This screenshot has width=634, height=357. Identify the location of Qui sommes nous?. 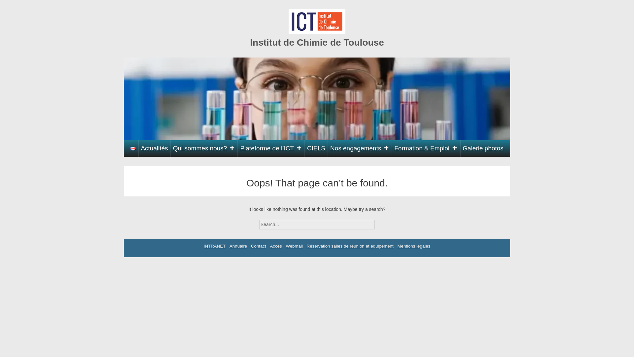
(204, 148).